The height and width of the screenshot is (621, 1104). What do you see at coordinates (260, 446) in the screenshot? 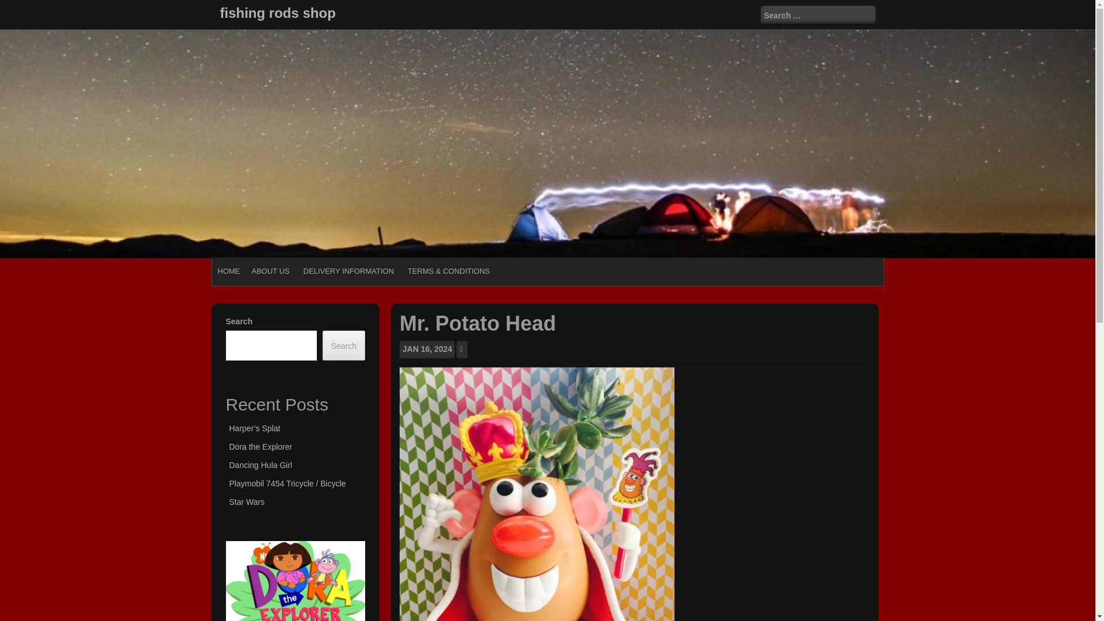
I see `Dora the Explorer` at bounding box center [260, 446].